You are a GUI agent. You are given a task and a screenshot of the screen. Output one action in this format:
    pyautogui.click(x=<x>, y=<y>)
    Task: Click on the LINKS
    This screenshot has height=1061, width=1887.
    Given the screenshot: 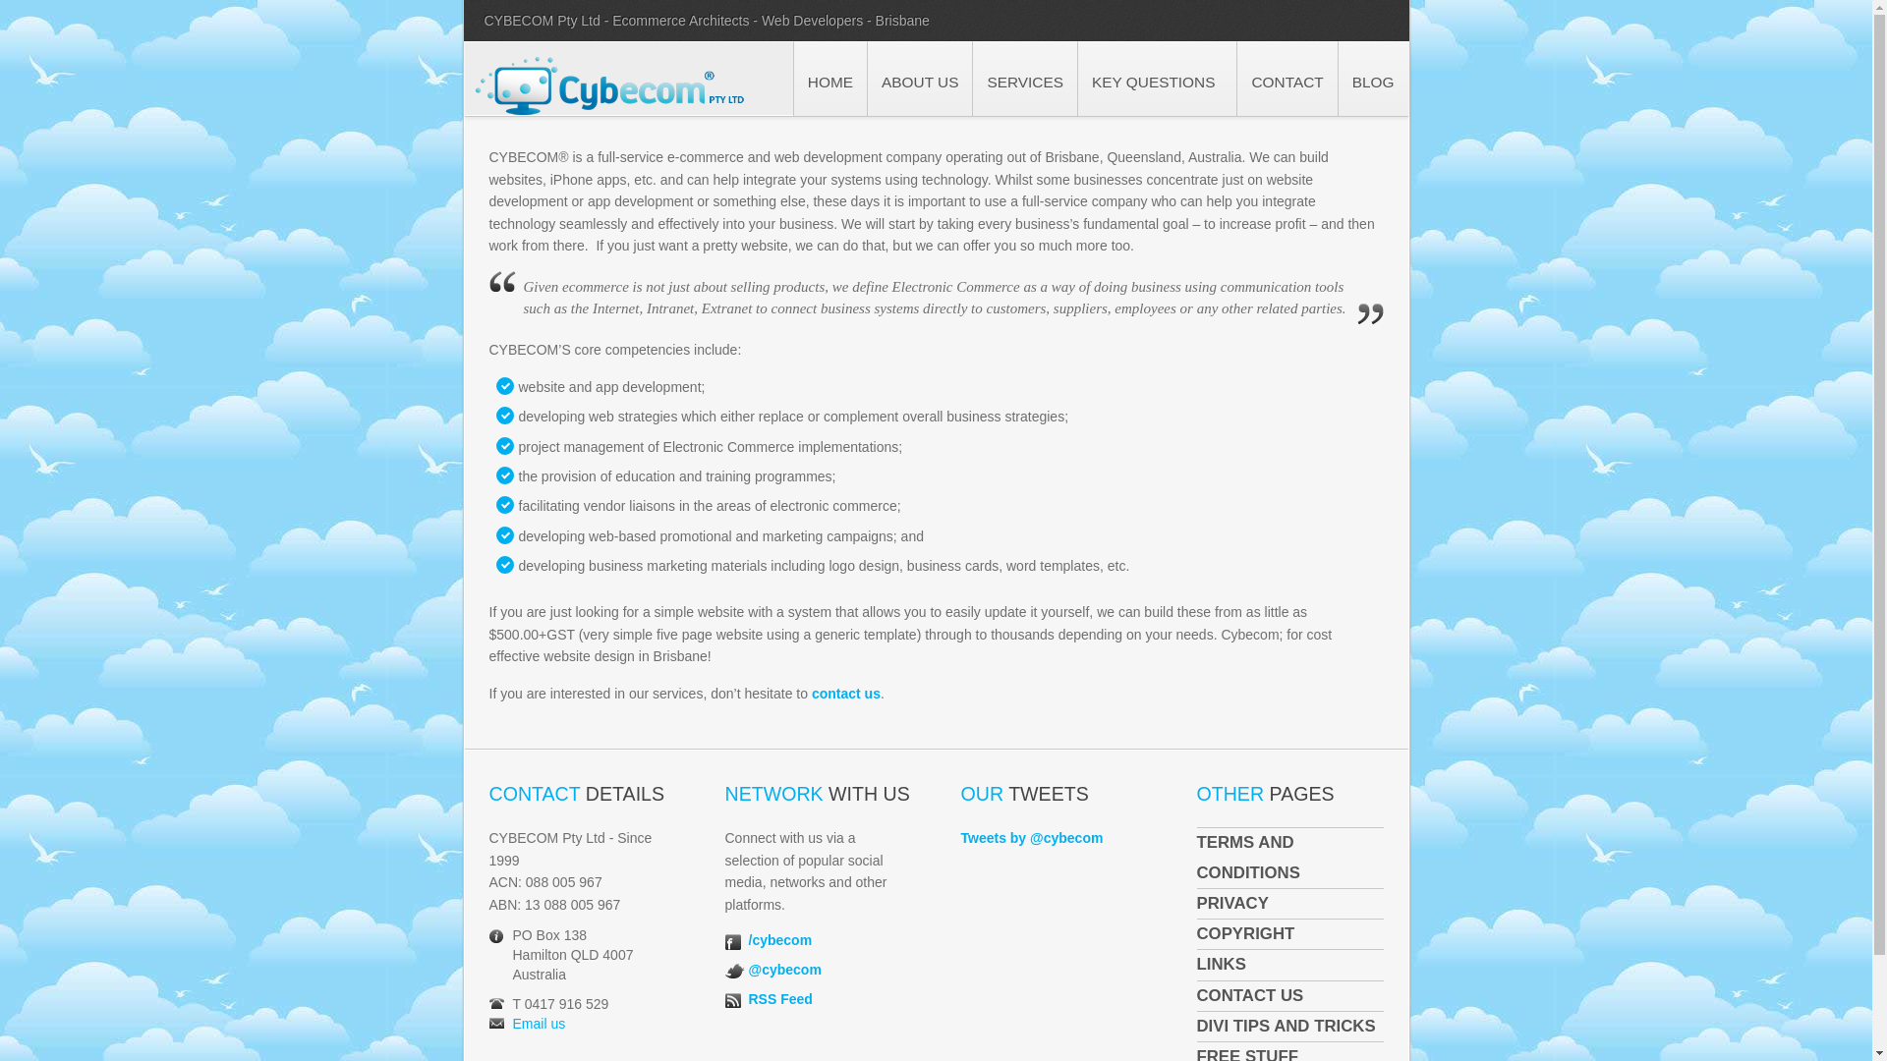 What is the action you would take?
    pyautogui.click(x=1290, y=965)
    